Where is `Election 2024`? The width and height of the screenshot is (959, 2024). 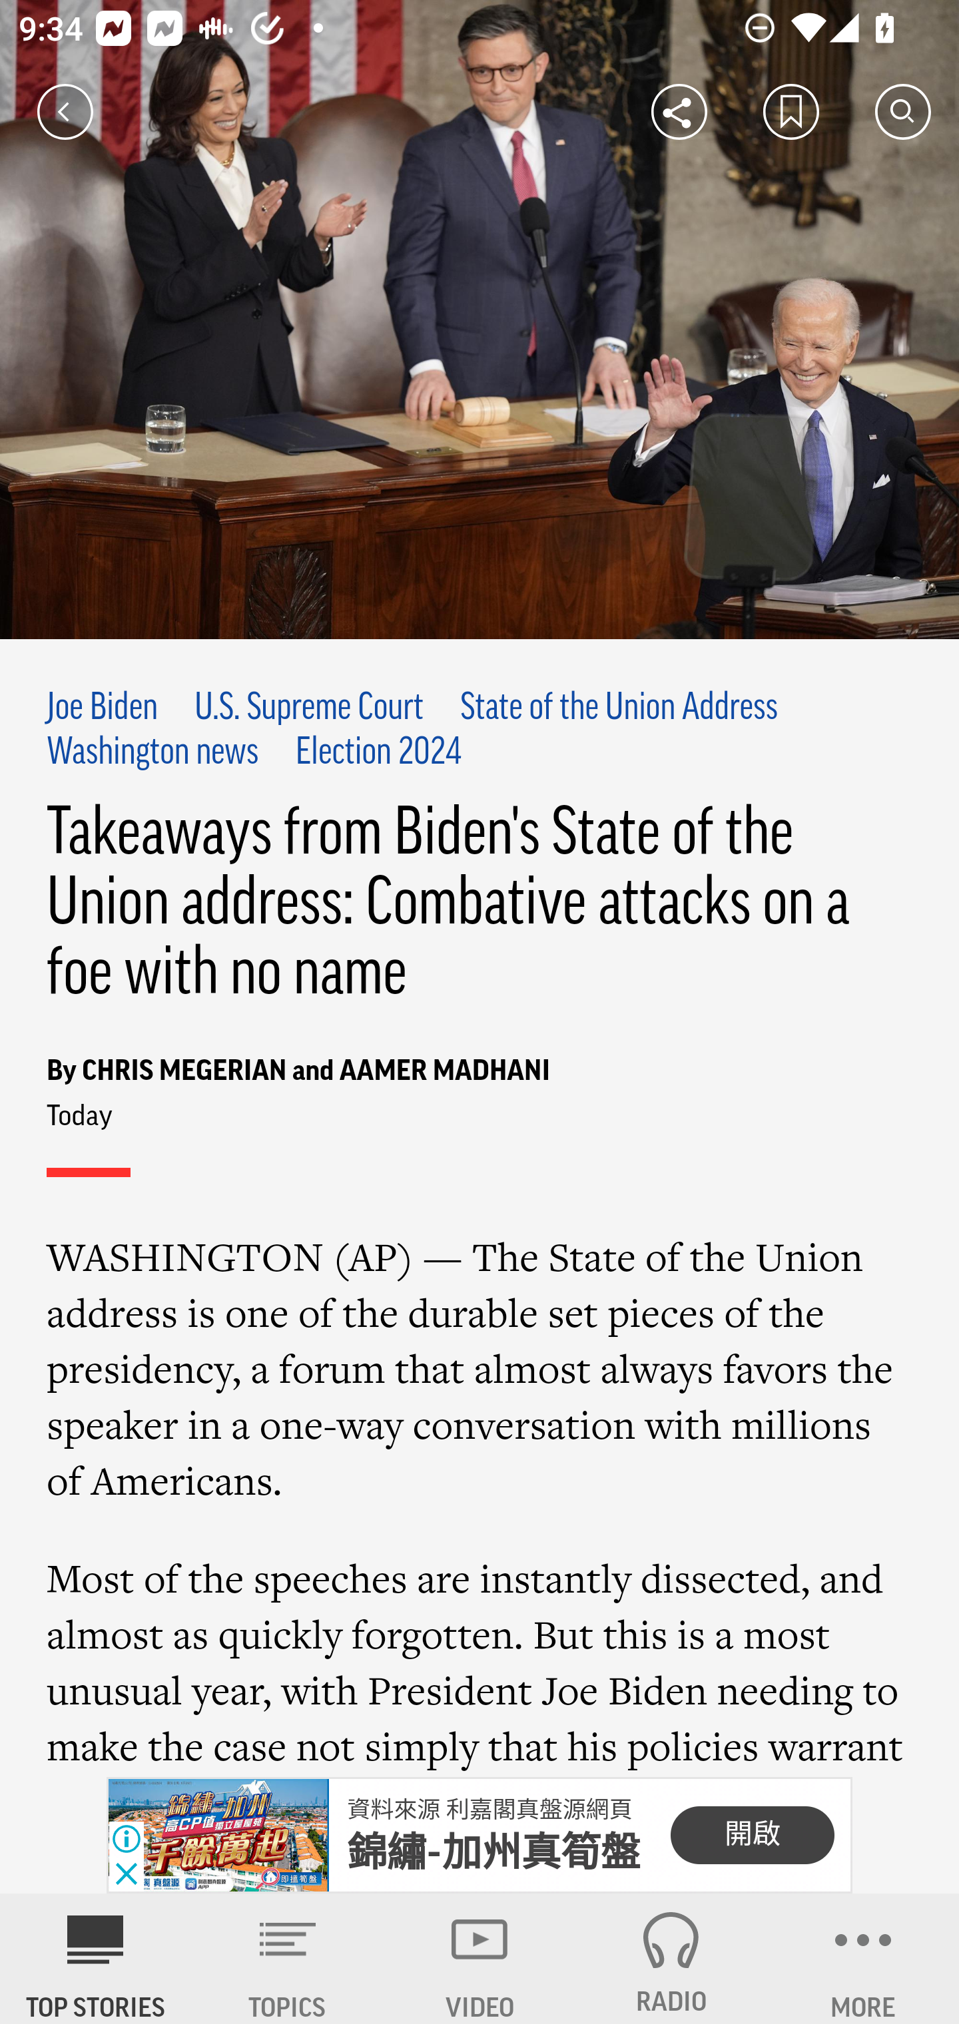
Election 2024 is located at coordinates (378, 754).